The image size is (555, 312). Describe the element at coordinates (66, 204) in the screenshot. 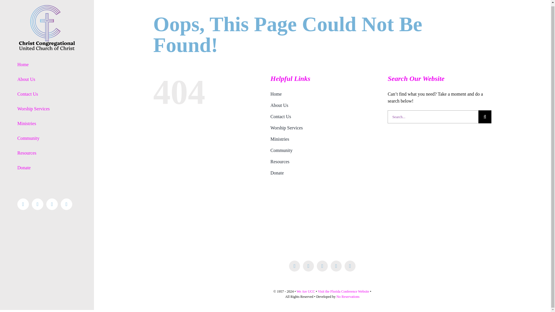

I see `YouTube` at that location.